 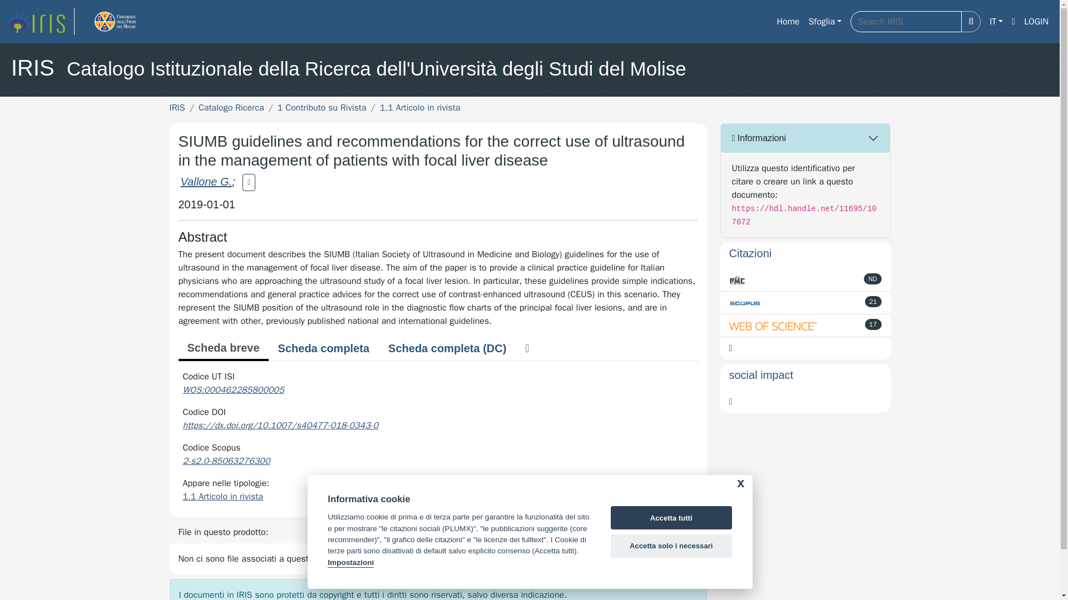 I want to click on Vallone G., so click(x=206, y=182).